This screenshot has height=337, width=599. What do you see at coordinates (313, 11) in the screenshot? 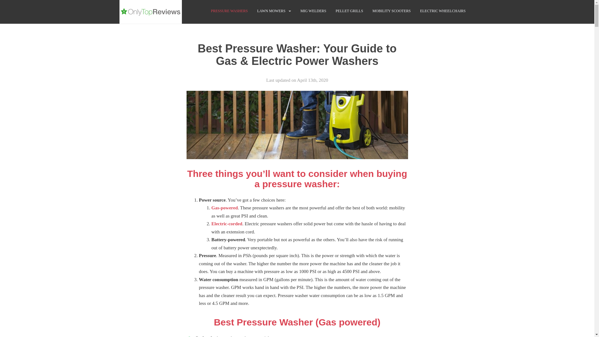
I see `MIG WELDERS` at bounding box center [313, 11].